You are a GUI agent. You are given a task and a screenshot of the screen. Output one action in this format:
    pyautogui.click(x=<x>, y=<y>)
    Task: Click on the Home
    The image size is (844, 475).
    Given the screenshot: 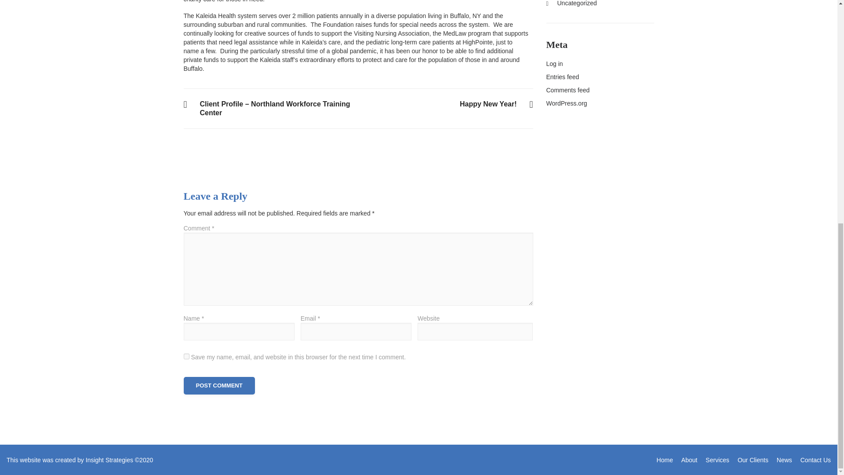 What is the action you would take?
    pyautogui.click(x=812, y=460)
    